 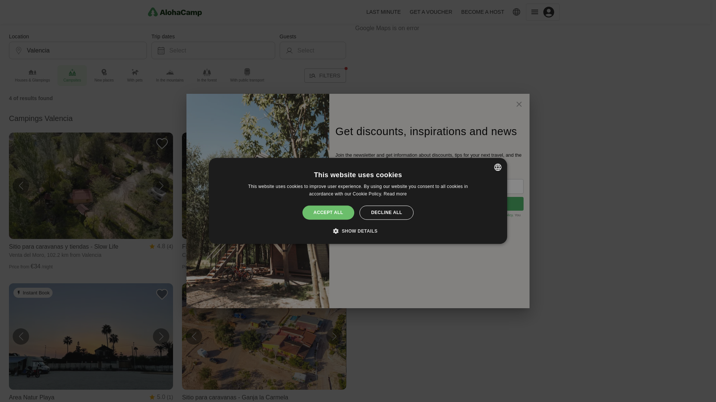 What do you see at coordinates (74, 50) in the screenshot?
I see `Valencia` at bounding box center [74, 50].